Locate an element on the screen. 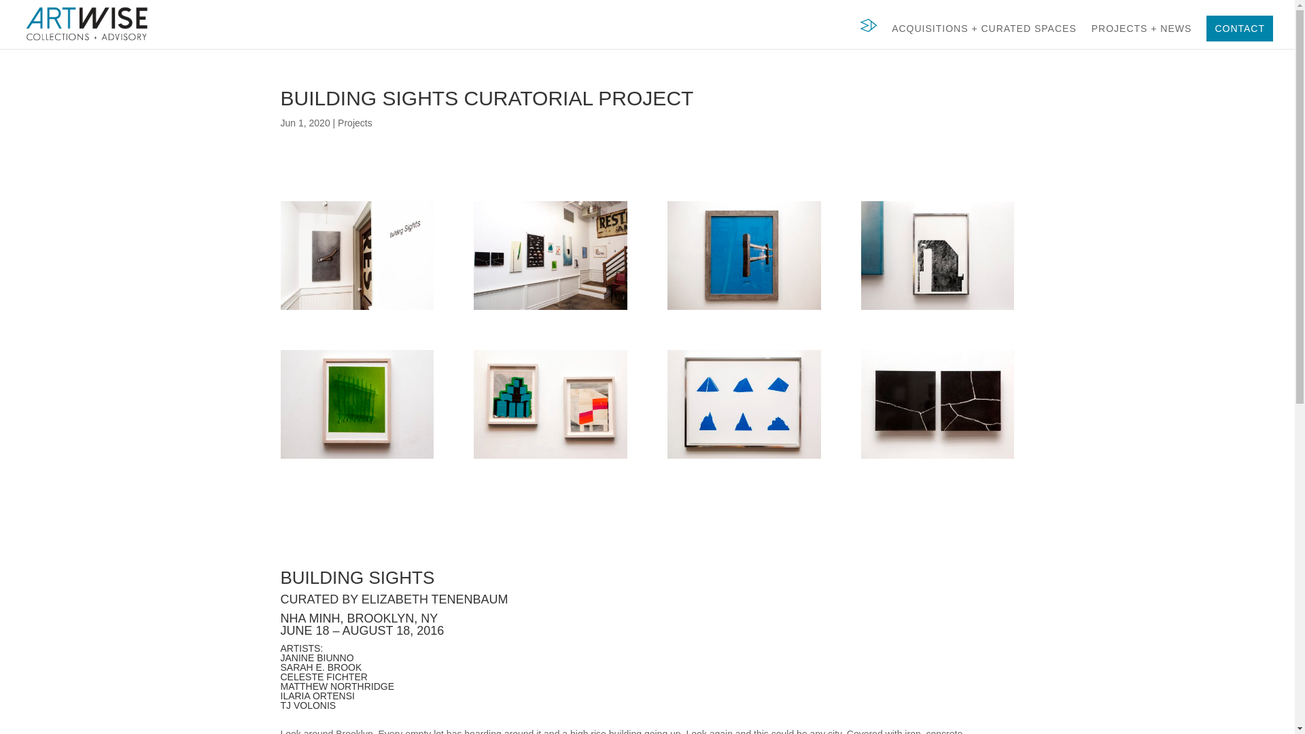 The width and height of the screenshot is (1305, 734). Projects is located at coordinates (355, 122).